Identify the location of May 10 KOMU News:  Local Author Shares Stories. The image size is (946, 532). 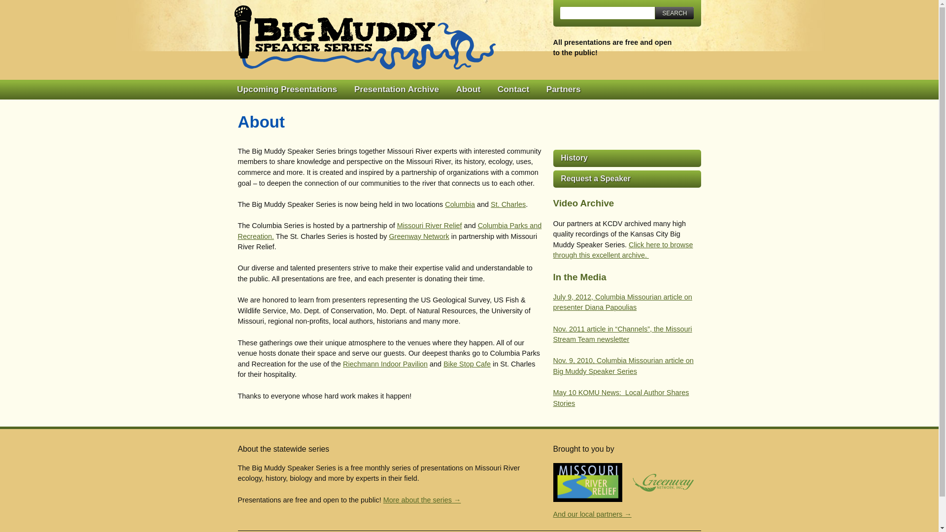
(620, 398).